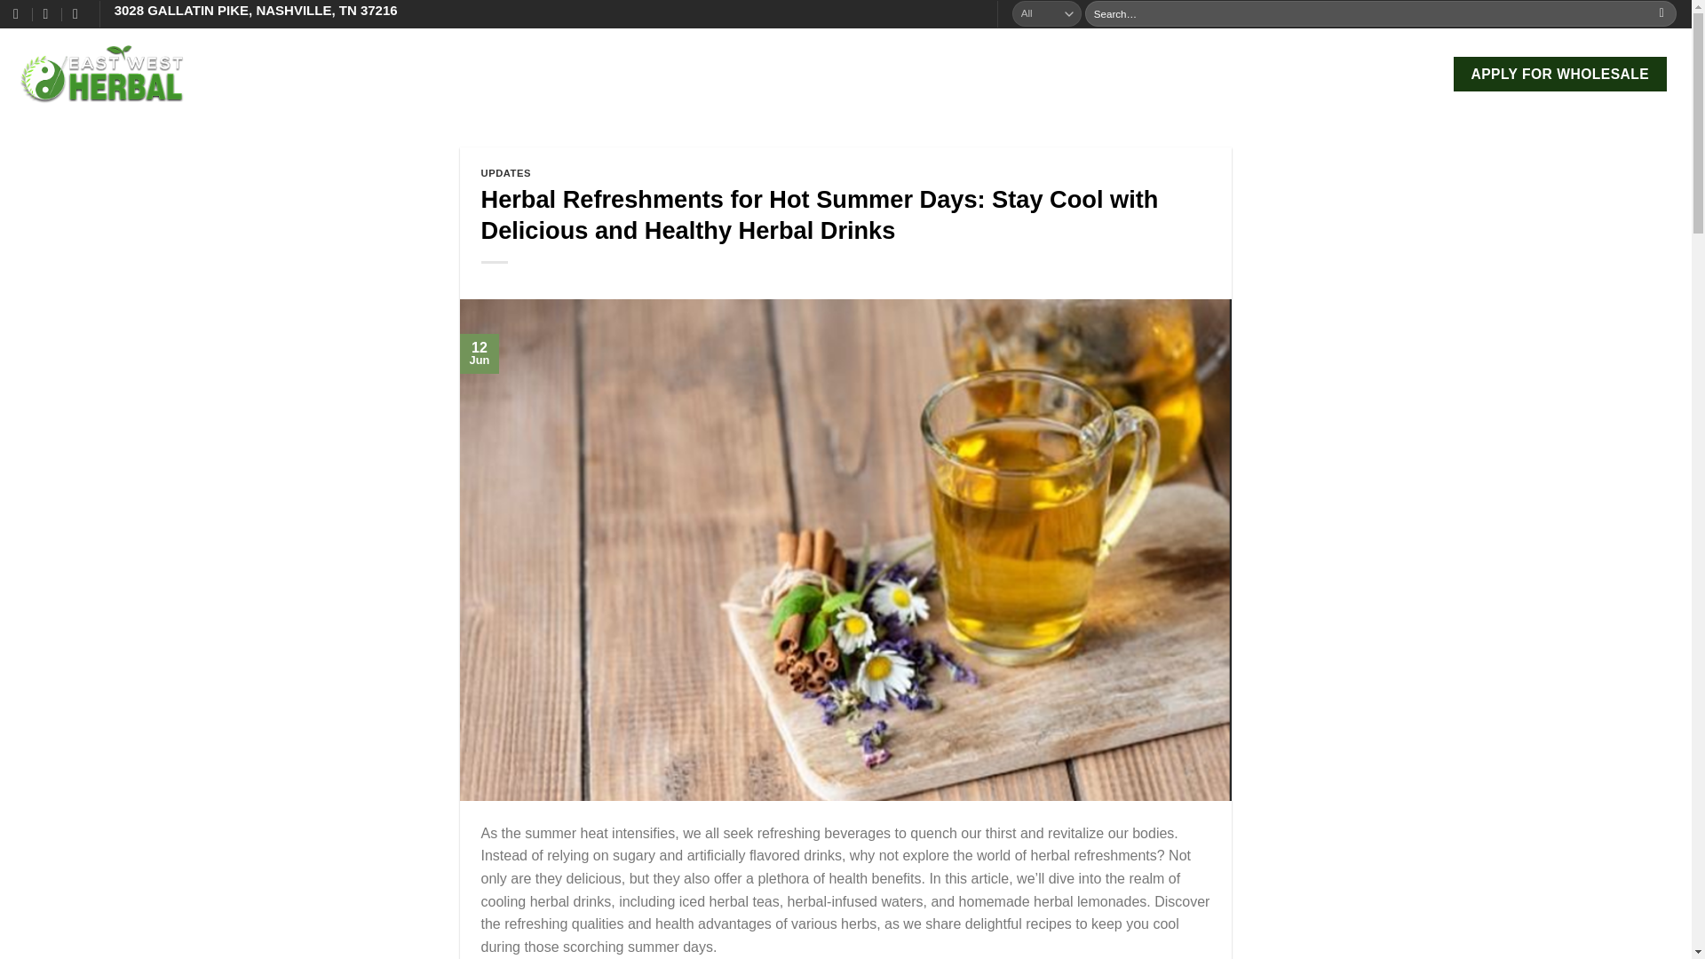 The width and height of the screenshot is (1705, 959). I want to click on LEARN, so click(662, 73).